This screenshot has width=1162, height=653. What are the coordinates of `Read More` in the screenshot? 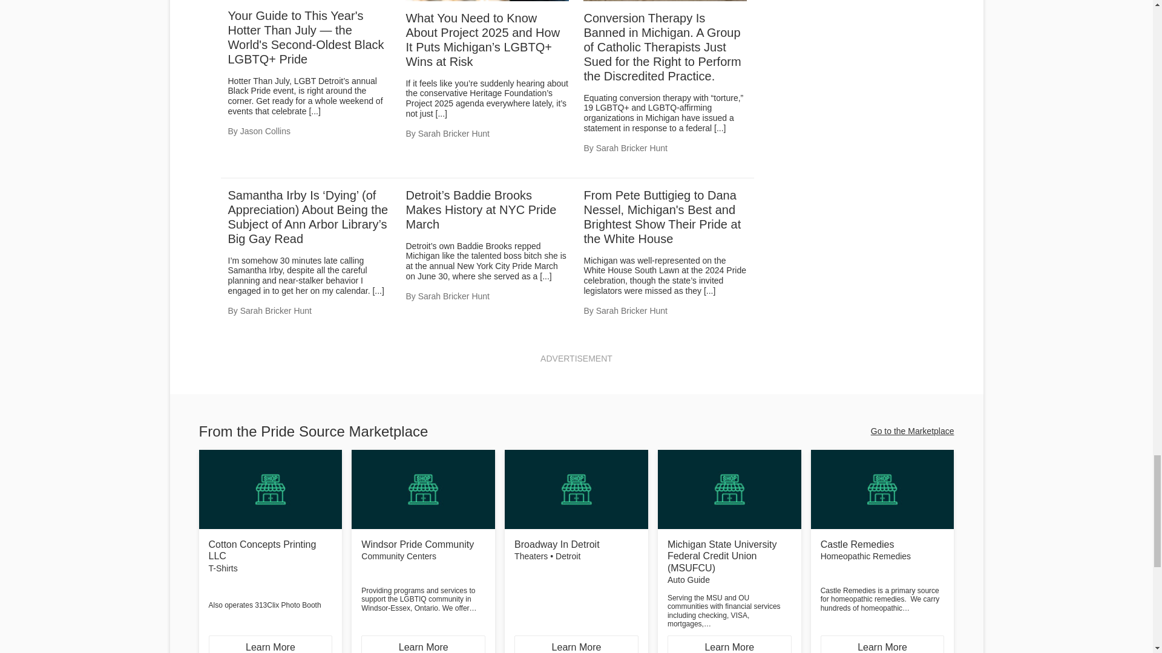 It's located at (315, 111).